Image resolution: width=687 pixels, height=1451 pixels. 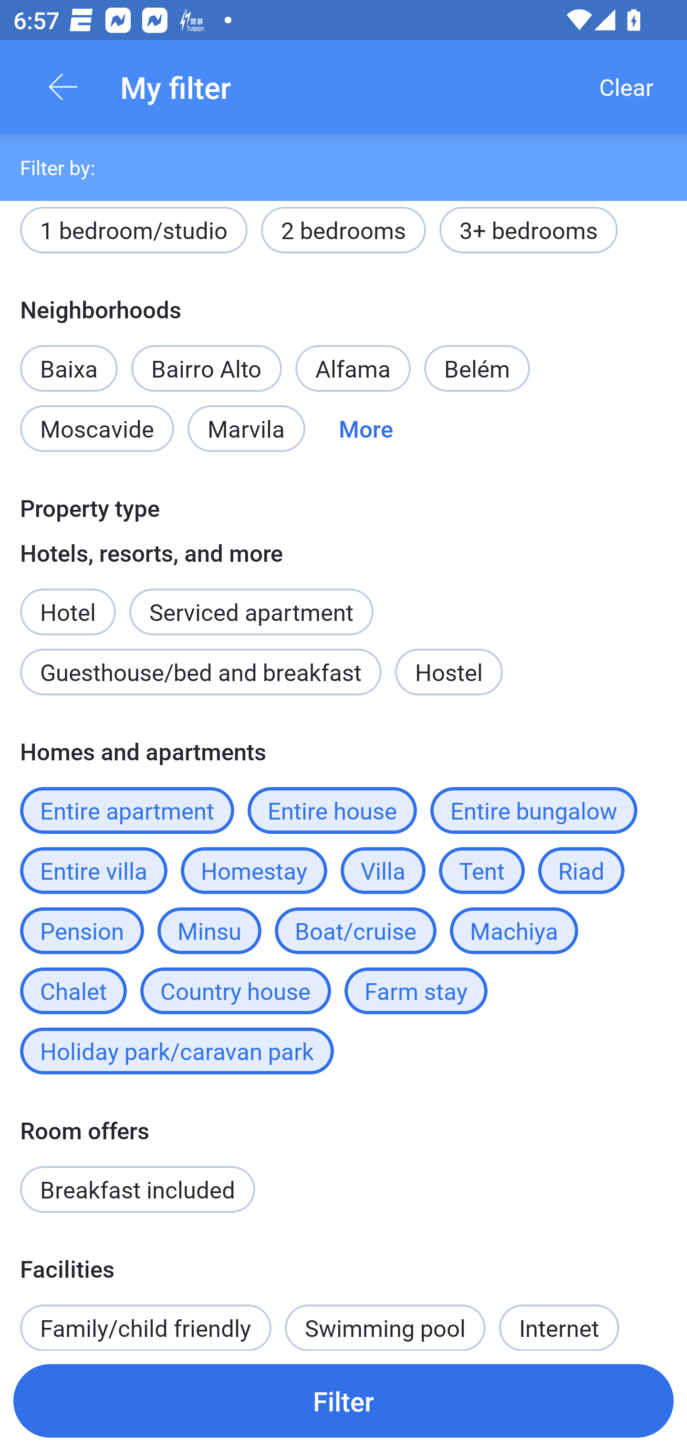 What do you see at coordinates (134, 235) in the screenshot?
I see `1 bedroom/studio` at bounding box center [134, 235].